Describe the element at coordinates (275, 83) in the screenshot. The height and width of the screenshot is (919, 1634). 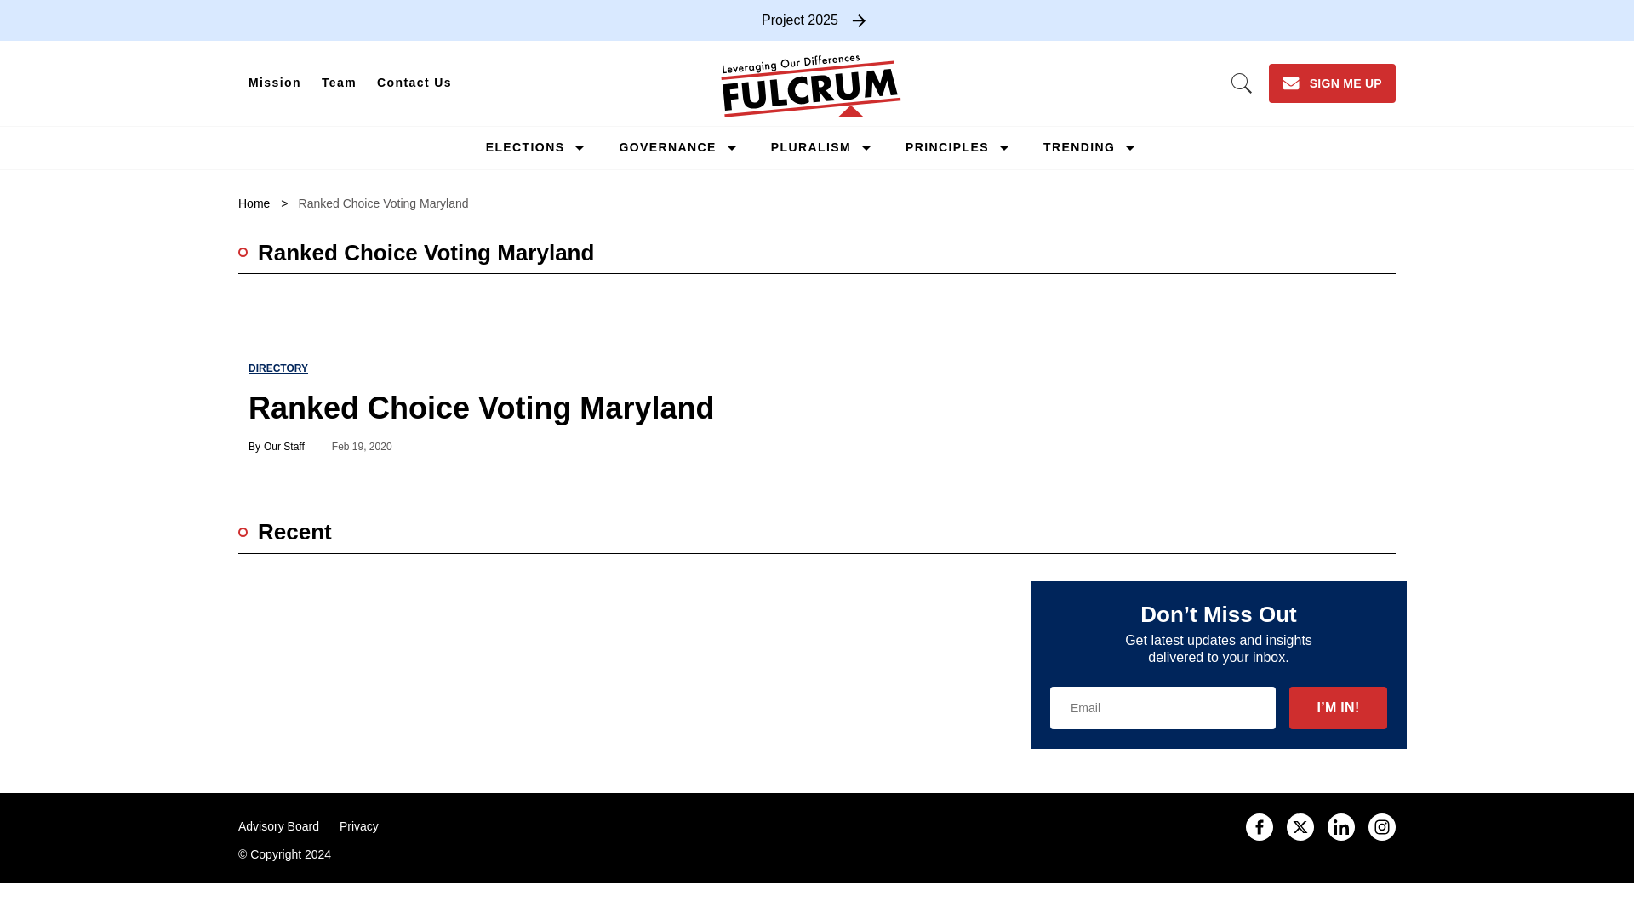
I see `Mission` at that location.